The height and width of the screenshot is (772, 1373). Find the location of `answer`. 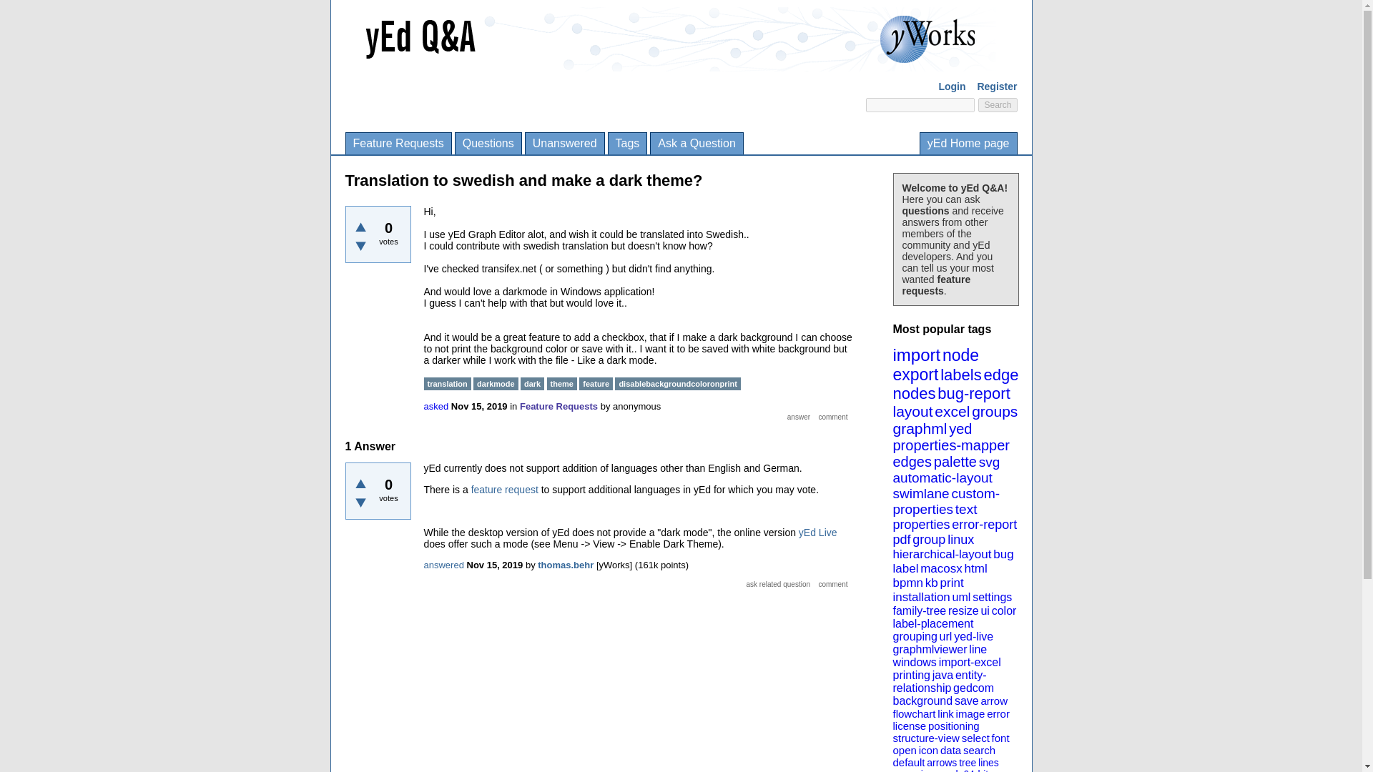

answer is located at coordinates (799, 416).